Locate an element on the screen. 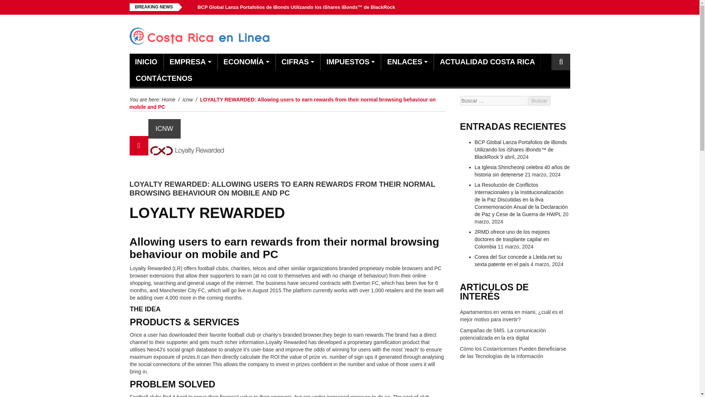 Image resolution: width=705 pixels, height=397 pixels. ENLACES is located at coordinates (405, 62).